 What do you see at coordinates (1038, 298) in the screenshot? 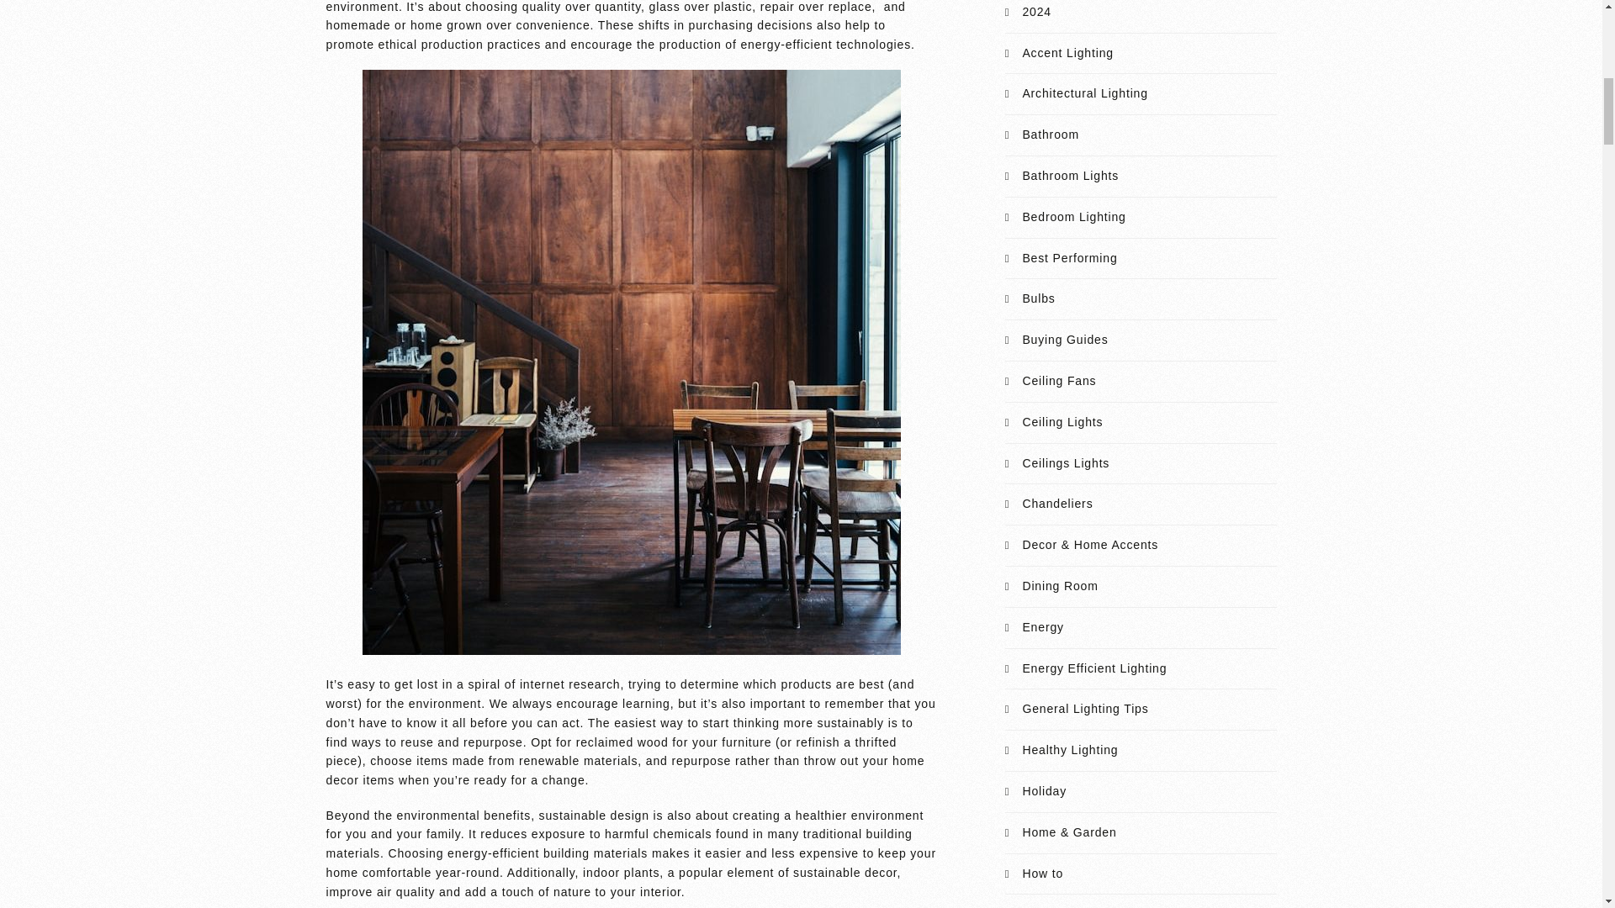
I see `Bulbs` at bounding box center [1038, 298].